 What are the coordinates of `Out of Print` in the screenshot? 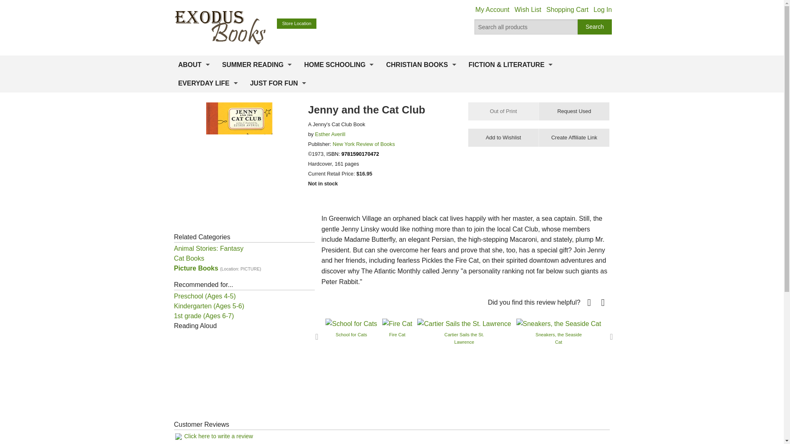 It's located at (504, 111).